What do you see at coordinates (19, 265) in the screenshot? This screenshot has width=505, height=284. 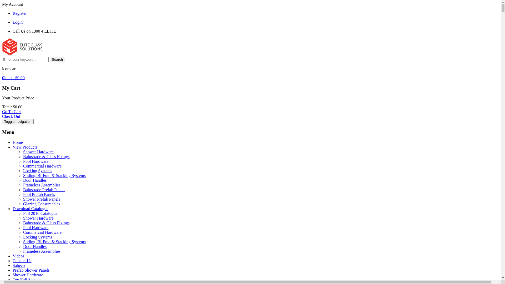 I see `Saheco` at bounding box center [19, 265].